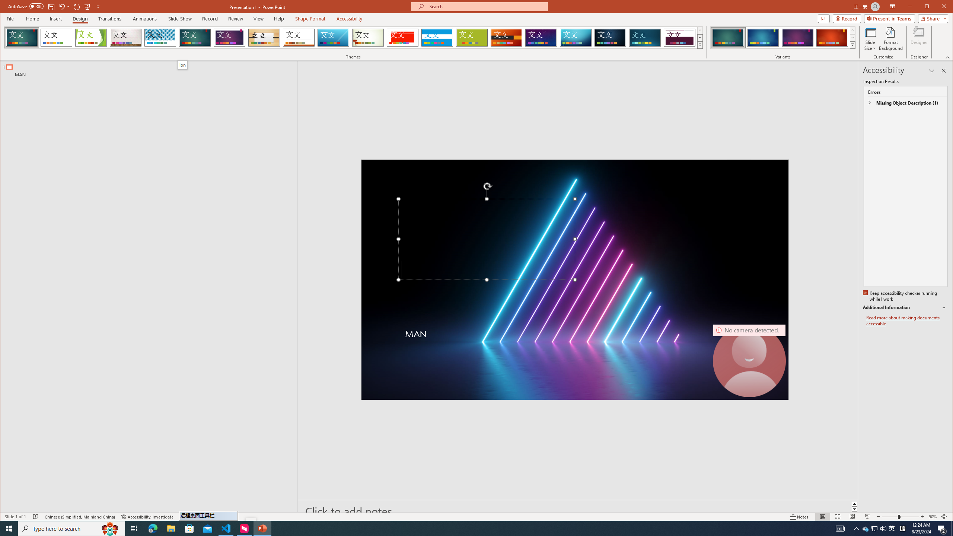 Image resolution: width=953 pixels, height=536 pixels. Describe the element at coordinates (952, 529) in the screenshot. I see `Show desktop` at that location.